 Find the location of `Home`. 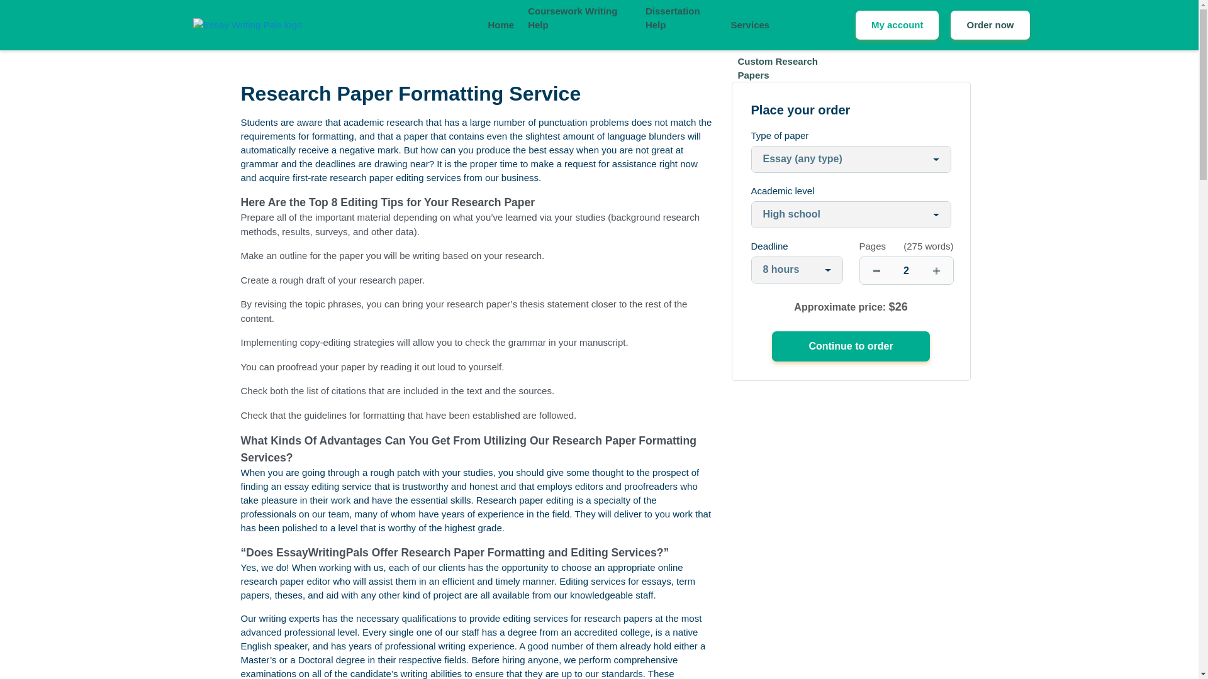

Home is located at coordinates (501, 25).